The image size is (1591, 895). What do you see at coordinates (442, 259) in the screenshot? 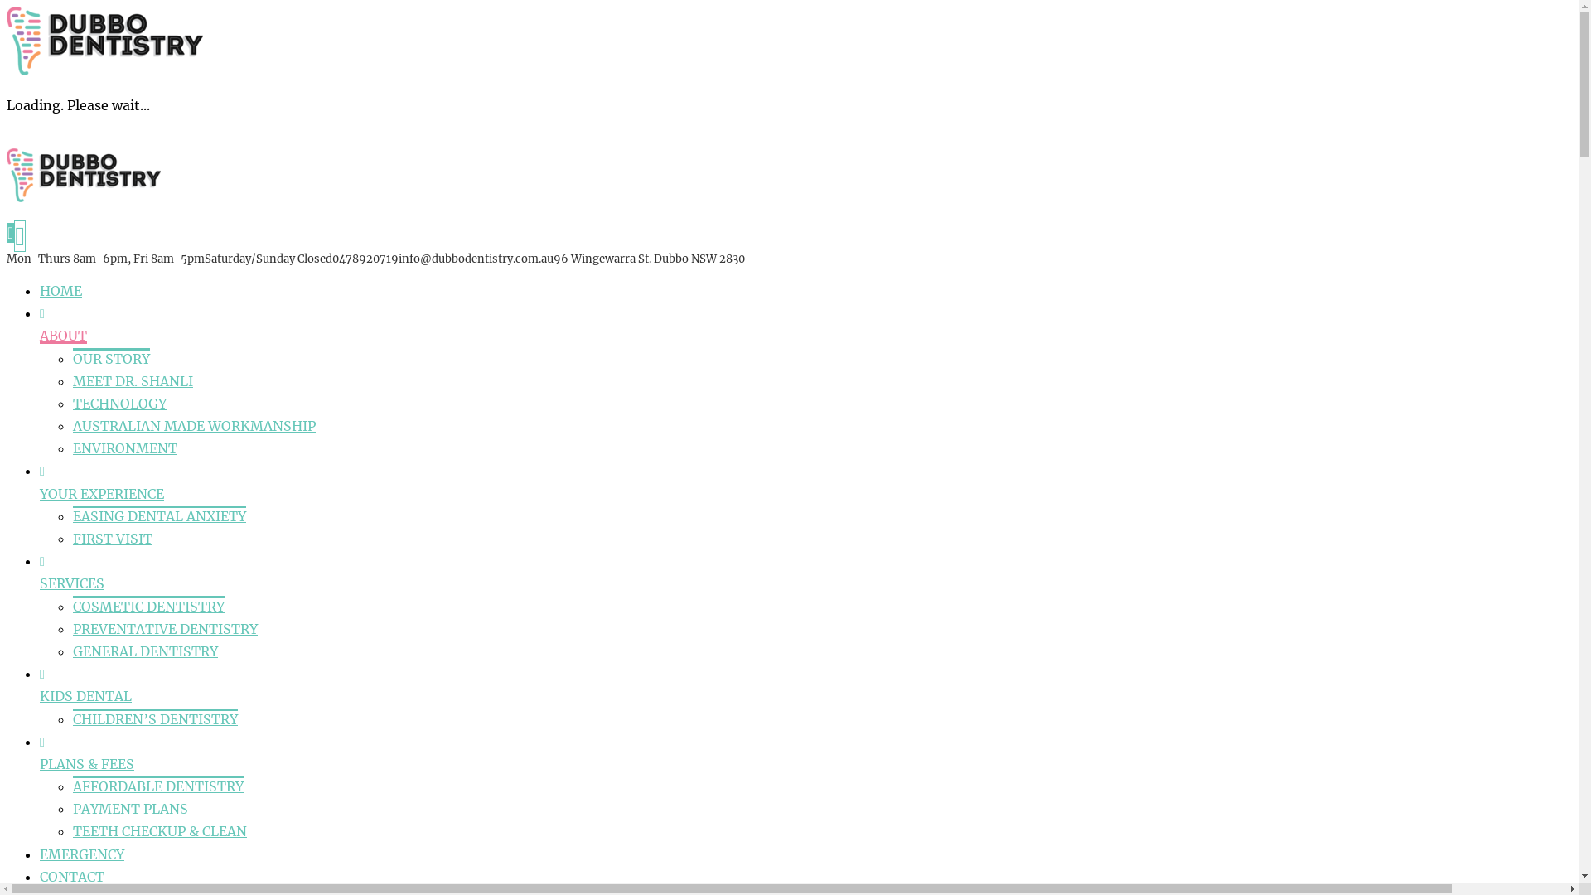
I see `0478920719info@dubbodentistry.com.au` at bounding box center [442, 259].